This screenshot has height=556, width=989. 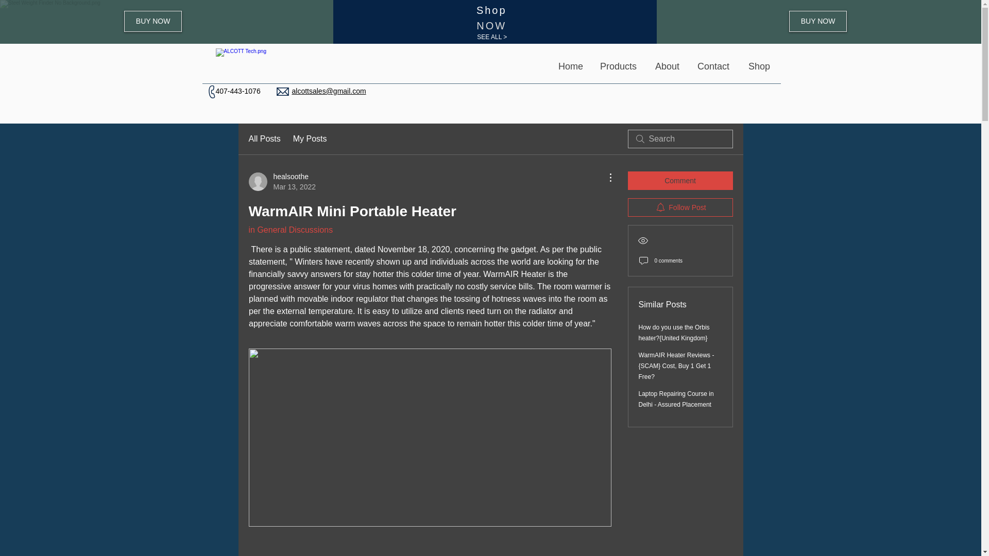 What do you see at coordinates (290, 230) in the screenshot?
I see `in General Discussions` at bounding box center [290, 230].